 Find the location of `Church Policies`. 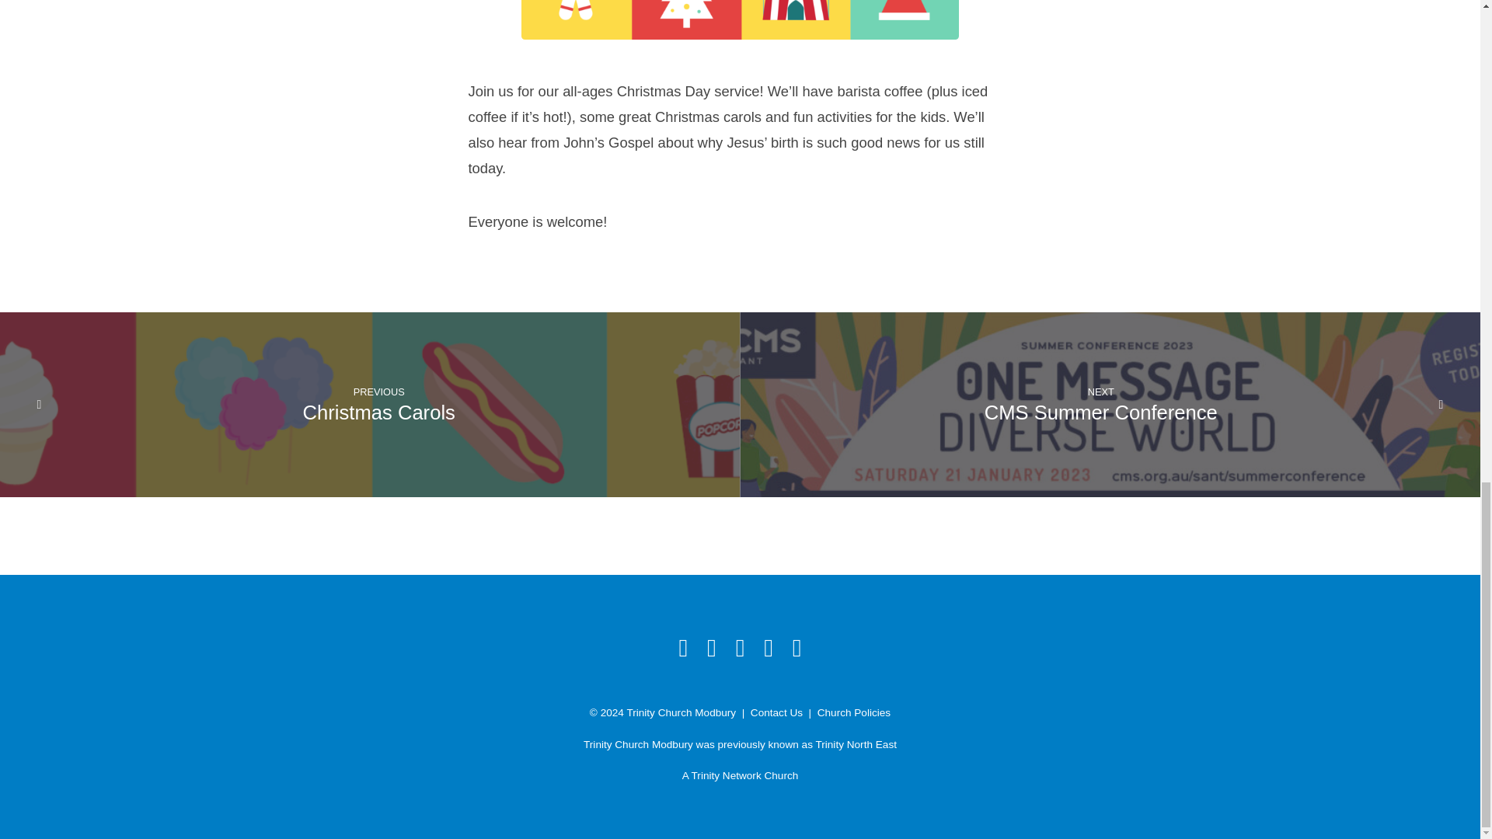

Church Policies is located at coordinates (854, 712).